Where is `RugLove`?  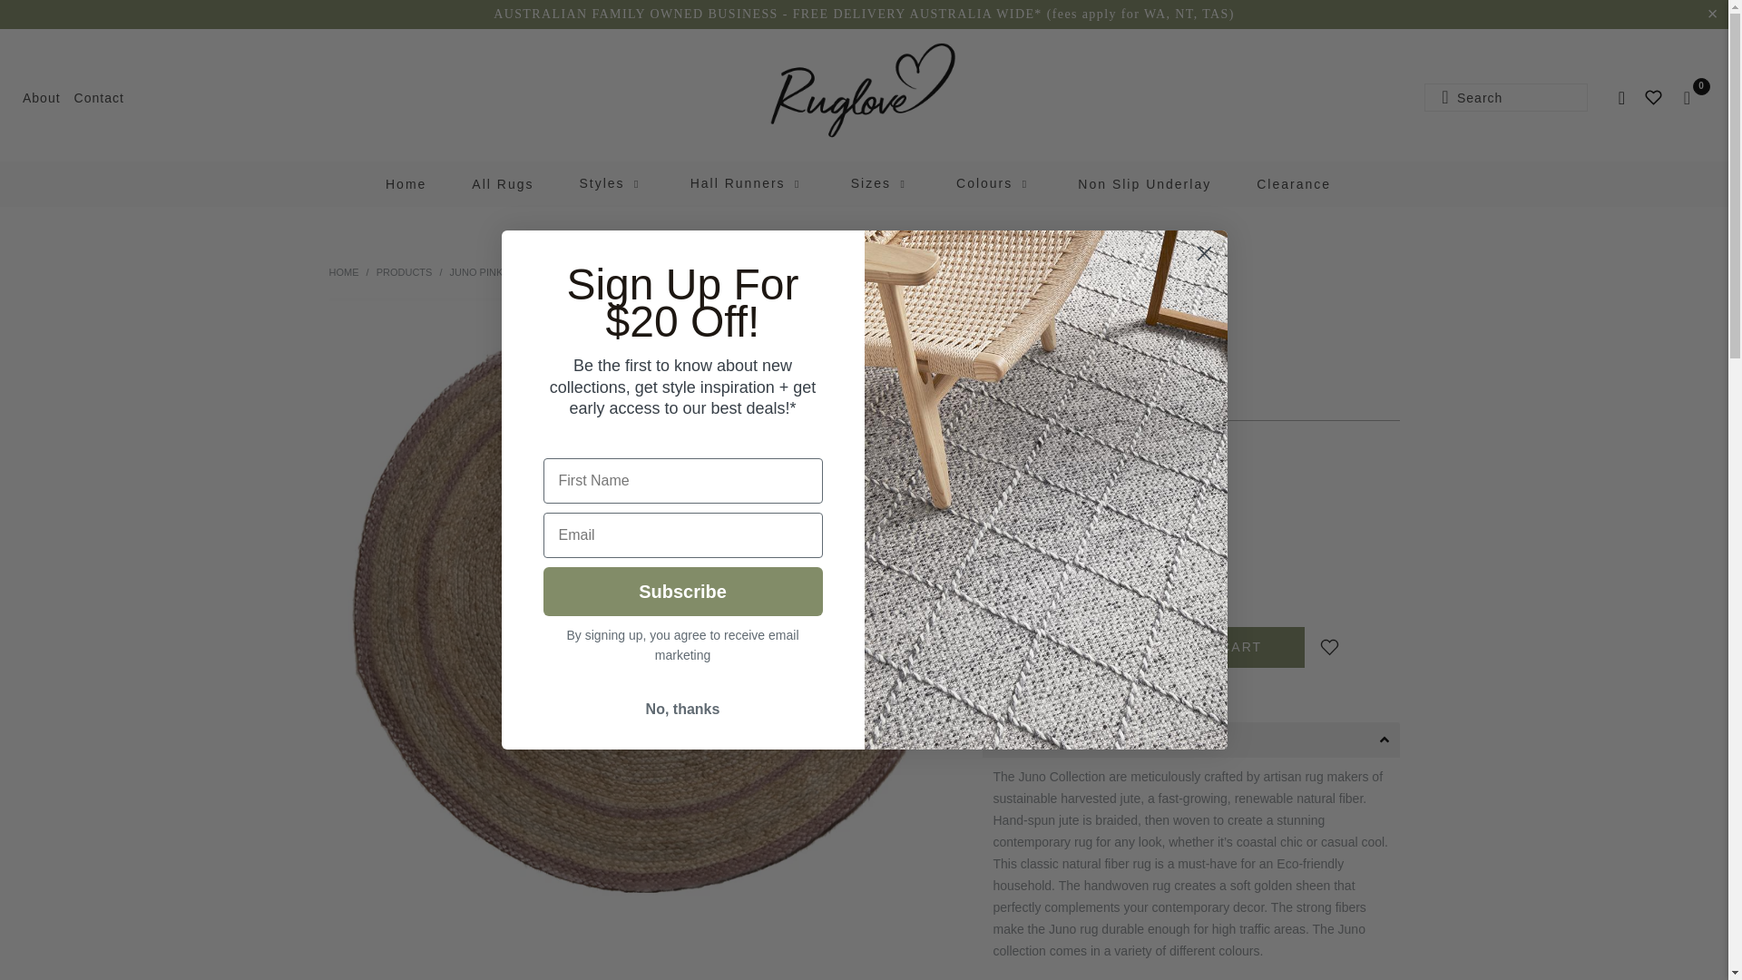
RugLove is located at coordinates (343, 271).